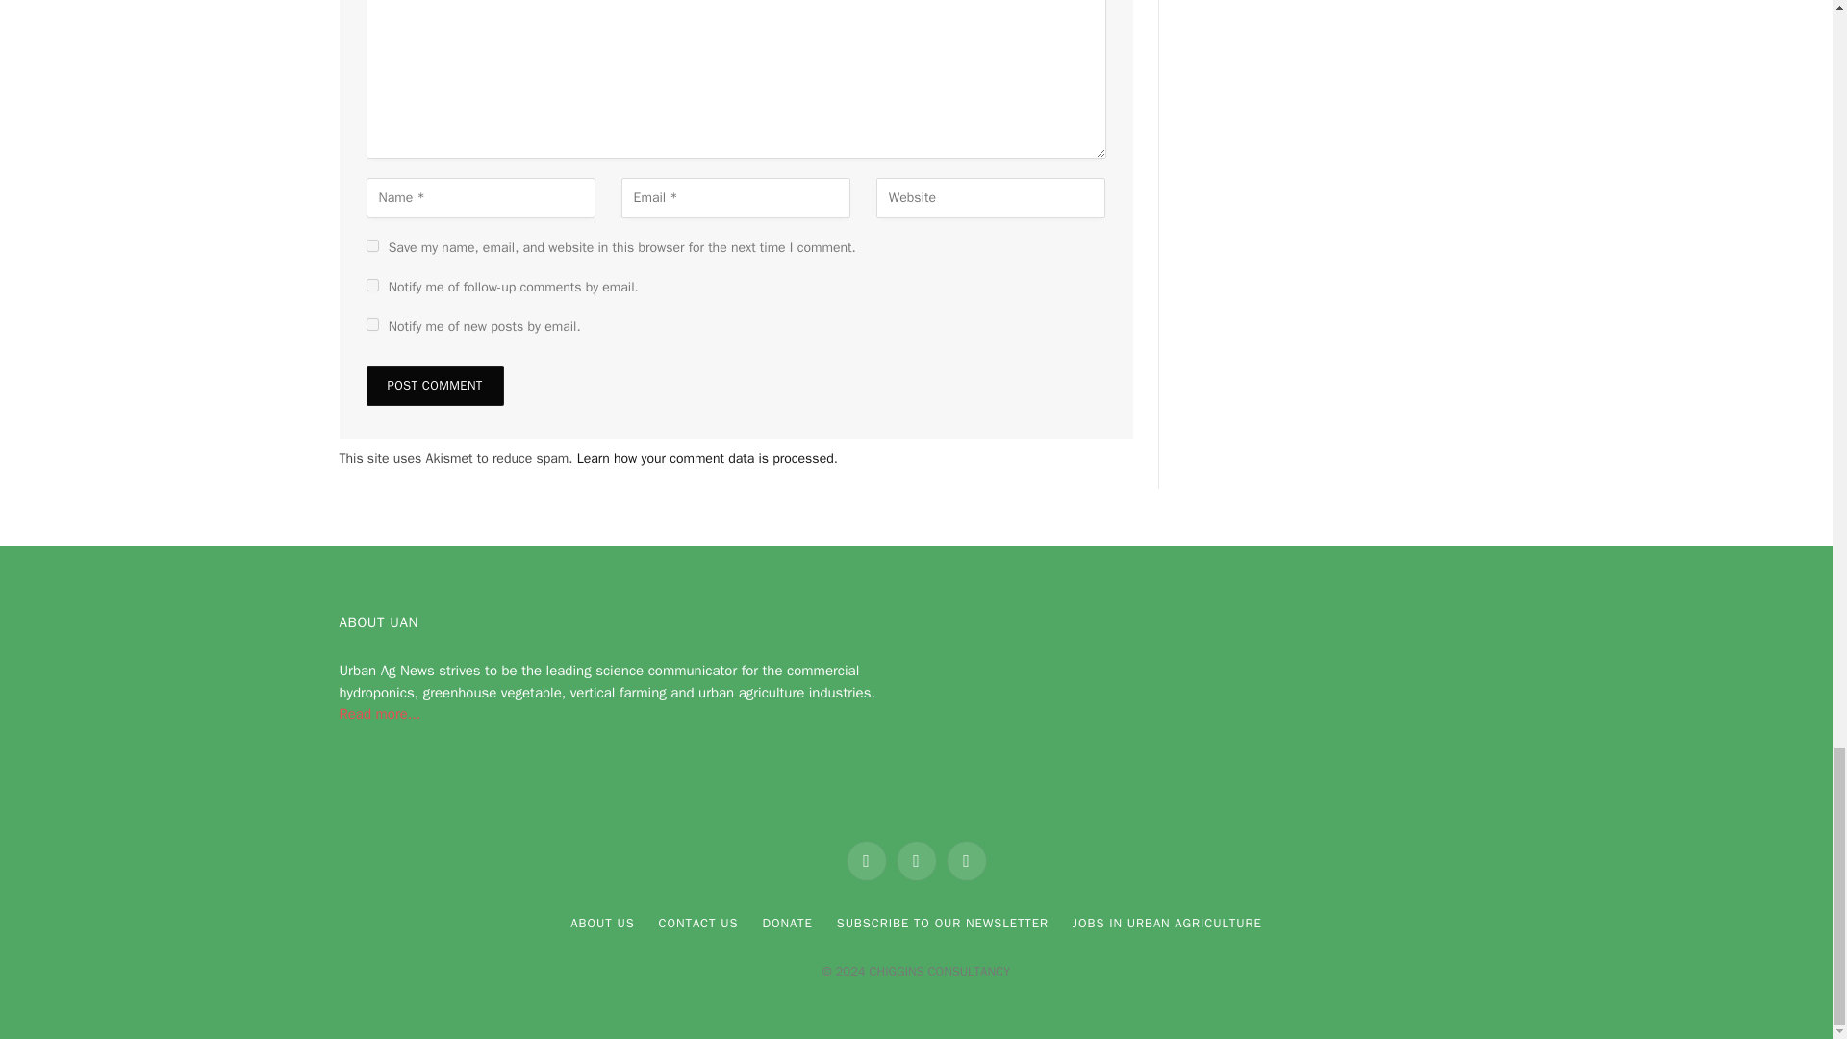 This screenshot has width=1847, height=1039. I want to click on subscribe, so click(371, 324).